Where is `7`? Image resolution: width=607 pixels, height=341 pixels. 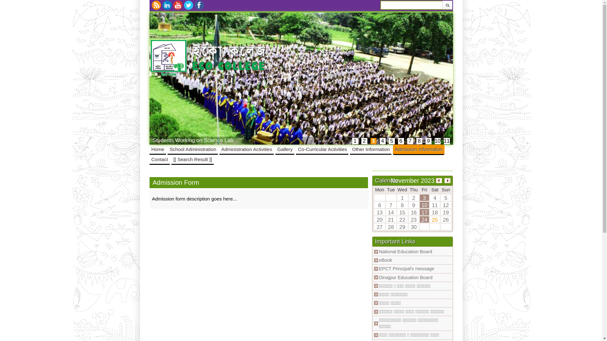 7 is located at coordinates (410, 141).